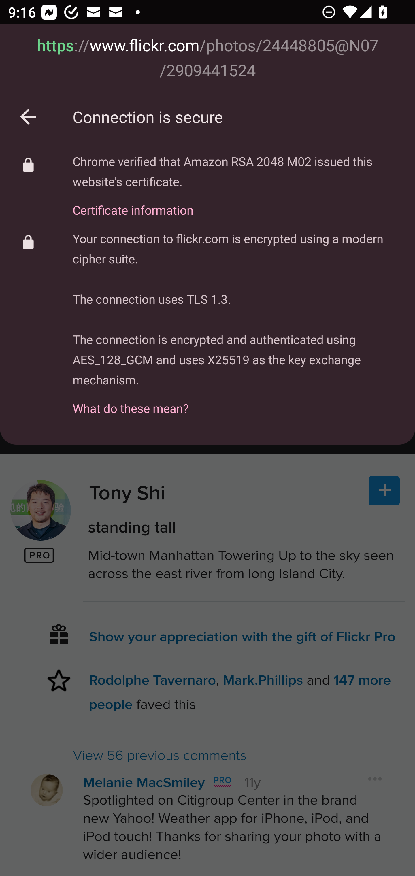 This screenshot has height=876, width=415. What do you see at coordinates (235, 203) in the screenshot?
I see `Certificate information` at bounding box center [235, 203].